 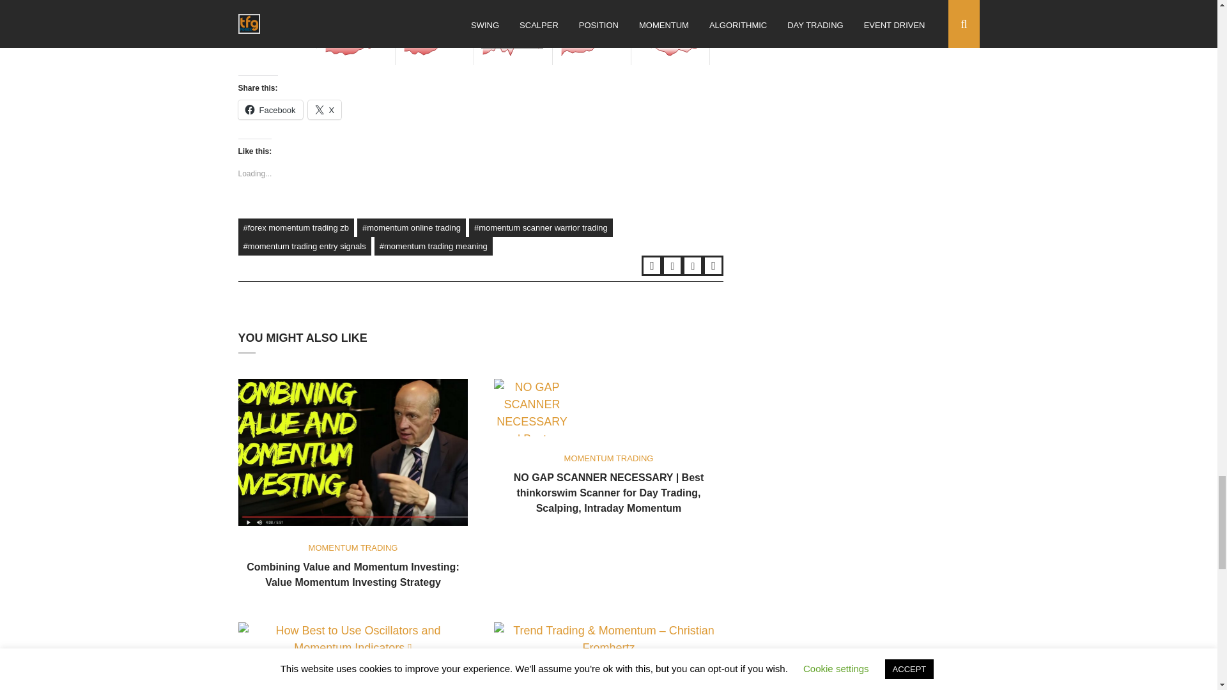 What do you see at coordinates (270, 109) in the screenshot?
I see `Facebook` at bounding box center [270, 109].